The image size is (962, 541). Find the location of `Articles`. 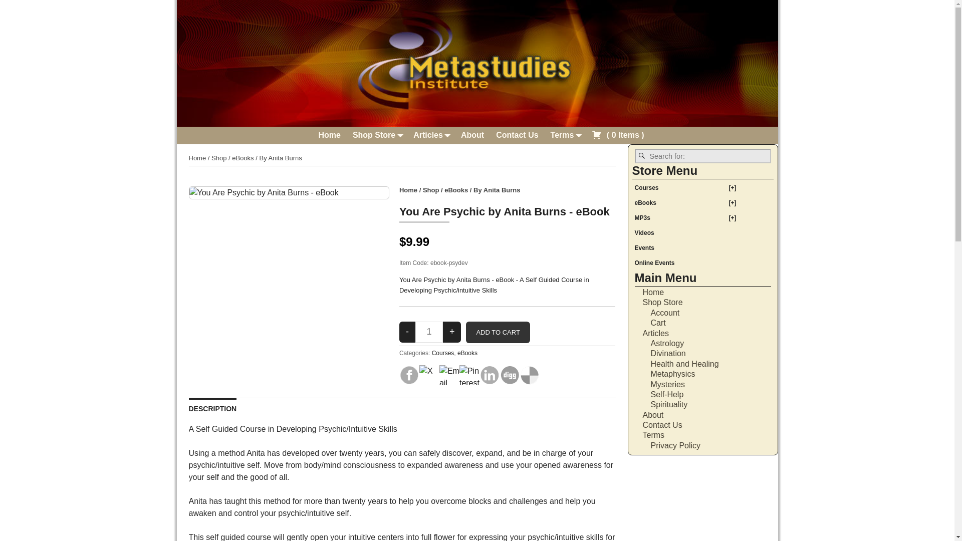

Articles is located at coordinates (431, 135).